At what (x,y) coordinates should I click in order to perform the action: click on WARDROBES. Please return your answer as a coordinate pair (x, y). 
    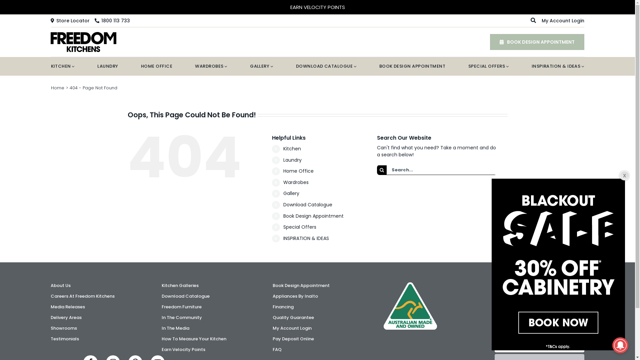
    Looking at the image, I should click on (211, 66).